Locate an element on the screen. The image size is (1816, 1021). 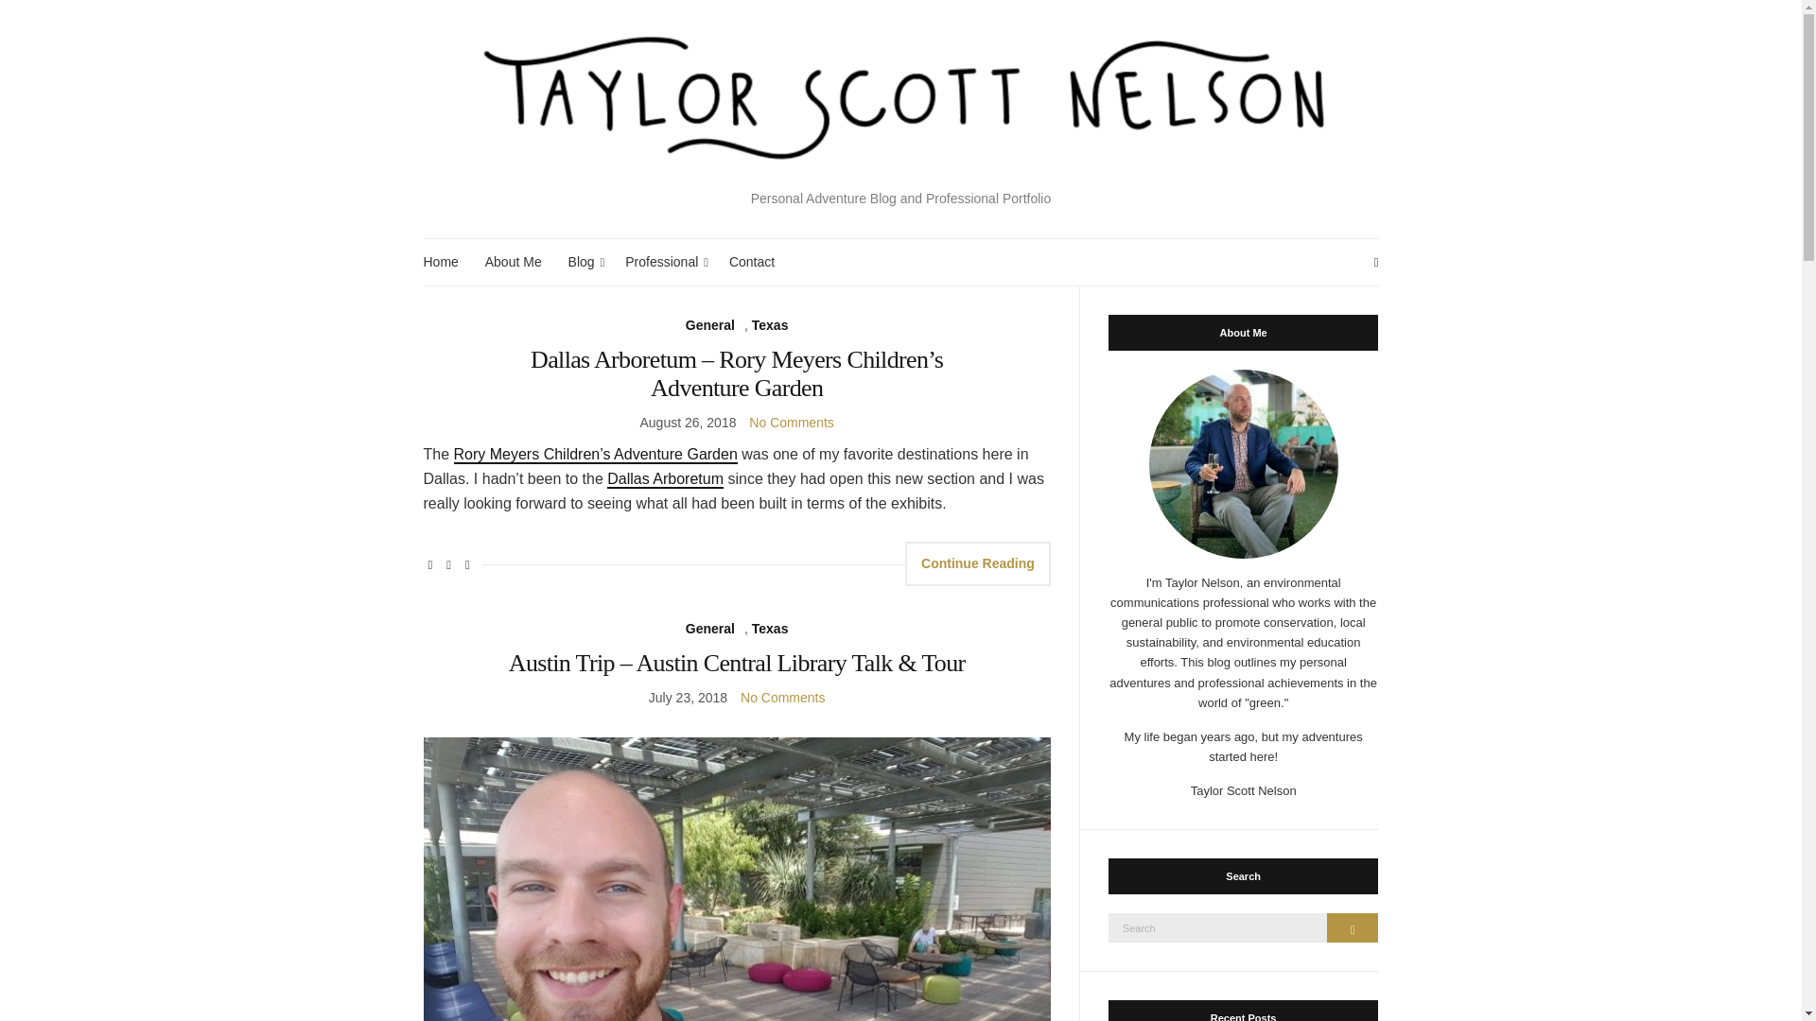
About Me is located at coordinates (513, 262).